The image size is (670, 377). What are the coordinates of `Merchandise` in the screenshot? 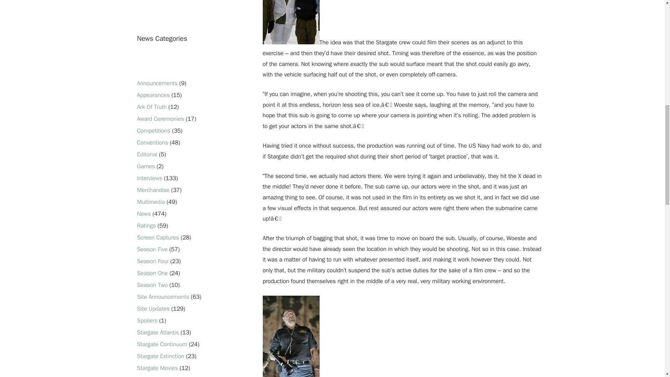 It's located at (153, 190).